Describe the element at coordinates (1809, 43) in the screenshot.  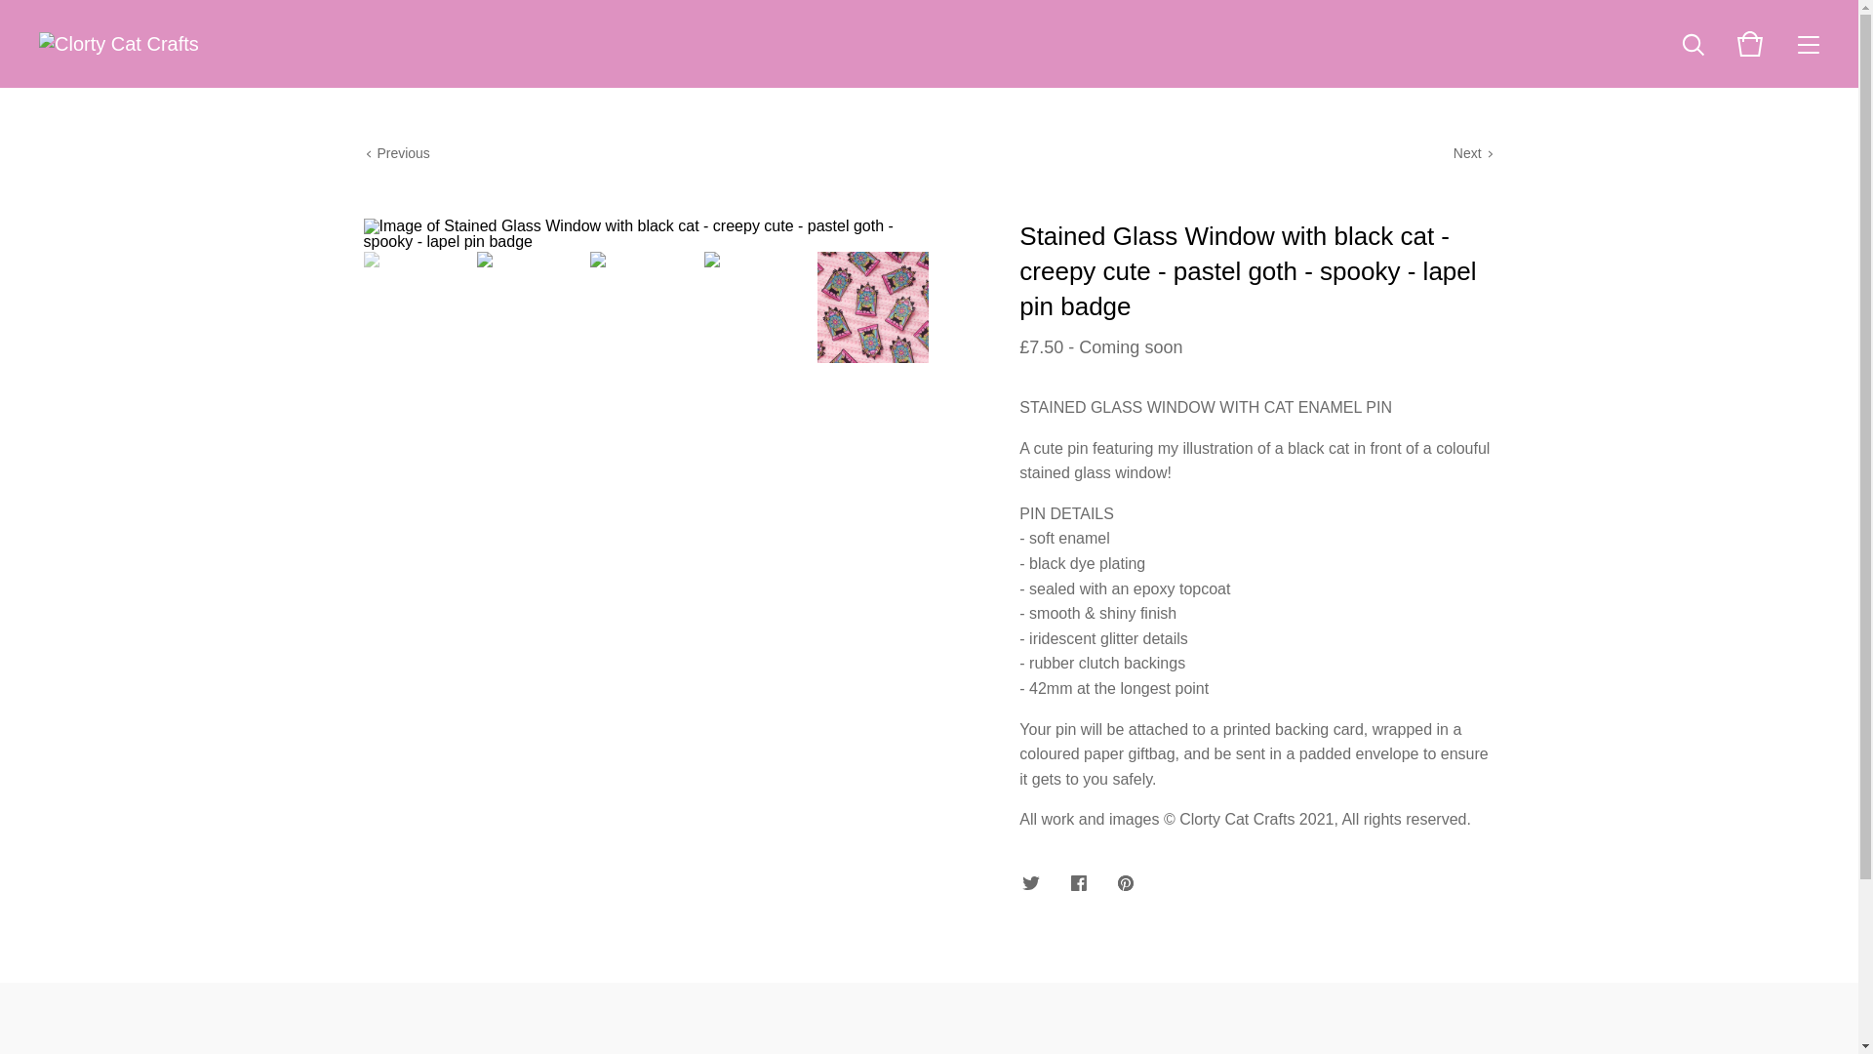
I see `Menu` at that location.